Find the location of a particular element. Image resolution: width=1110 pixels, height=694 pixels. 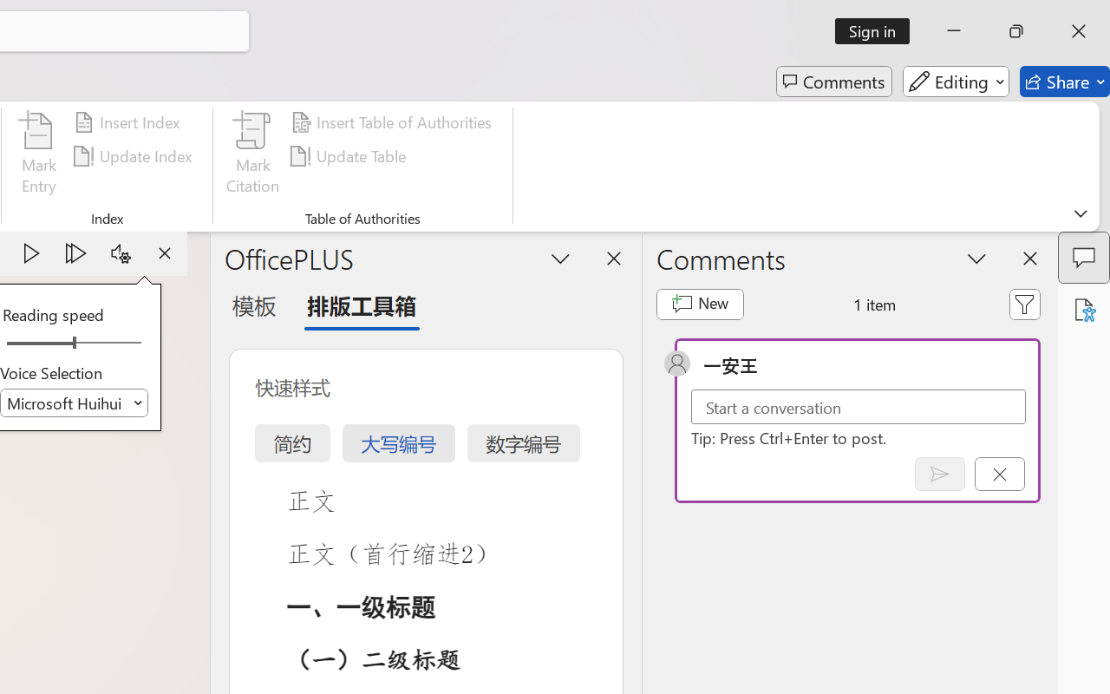

Mark Citation... is located at coordinates (253, 156).